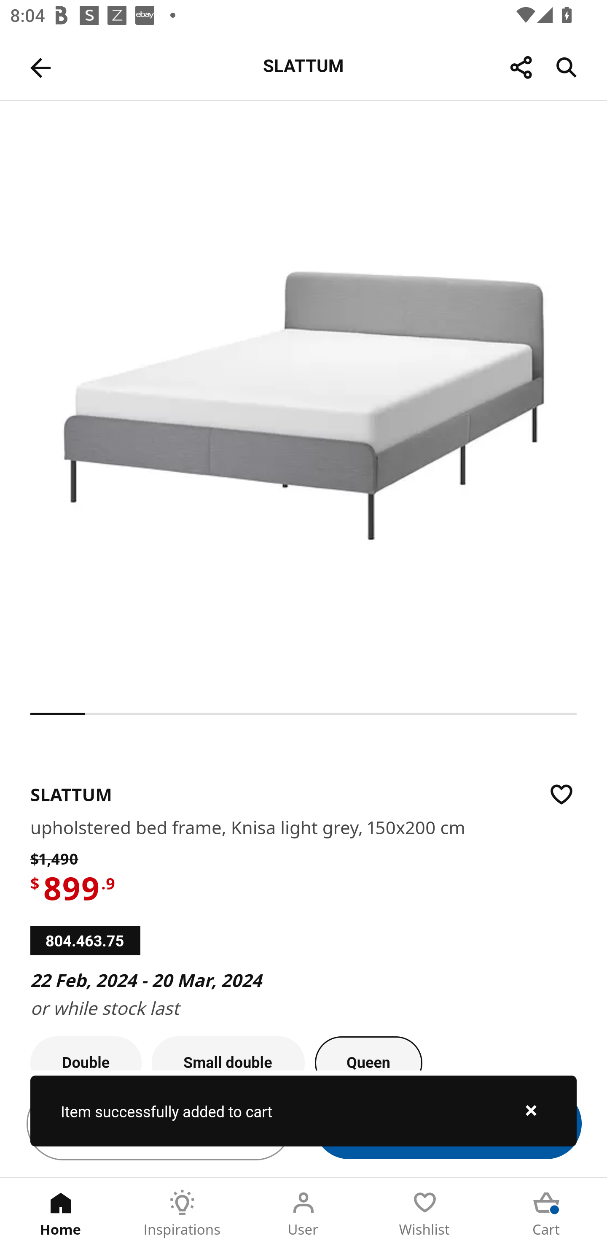 This screenshot has width=607, height=1249. I want to click on Inspirations
Tab 2 of 5, so click(182, 1214).